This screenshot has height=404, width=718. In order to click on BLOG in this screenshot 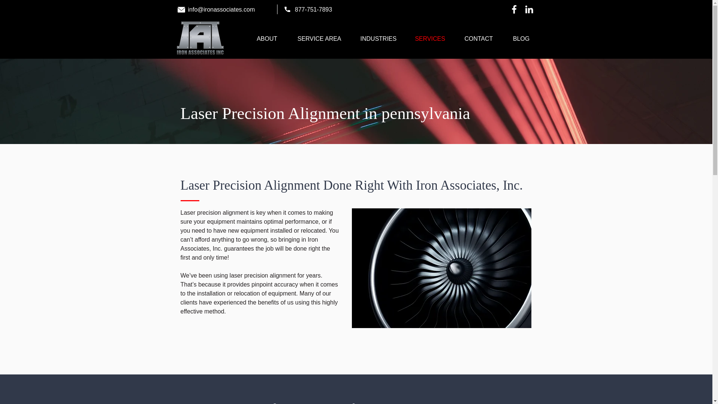, I will do `click(521, 39)`.